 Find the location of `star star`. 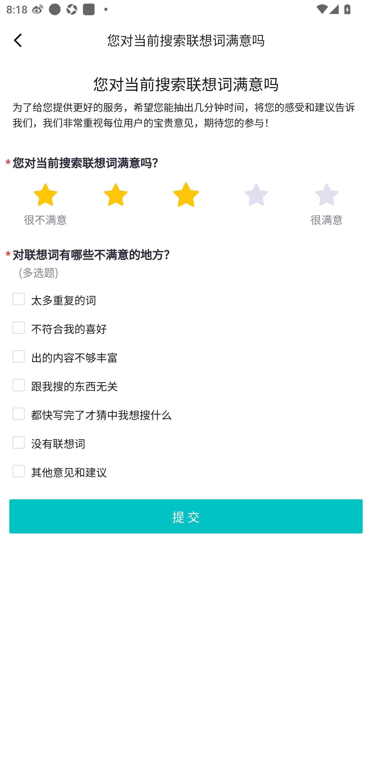

star star is located at coordinates (256, 195).